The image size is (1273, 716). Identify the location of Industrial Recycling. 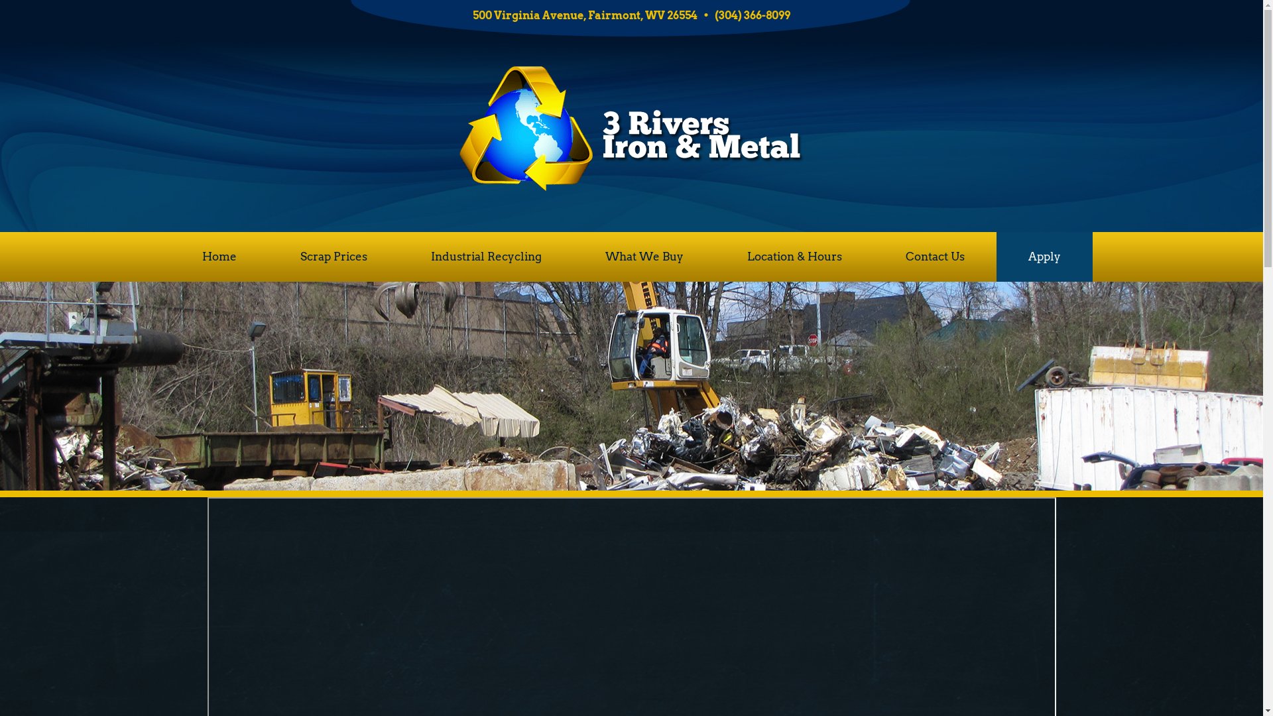
(487, 257).